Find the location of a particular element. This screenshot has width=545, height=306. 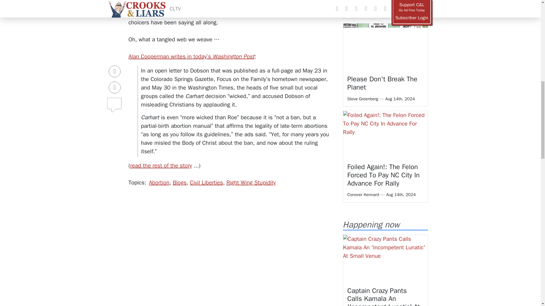

Cable News Must Not Air Trump's Bedminster Presser Live is located at coordinates (384, 2).